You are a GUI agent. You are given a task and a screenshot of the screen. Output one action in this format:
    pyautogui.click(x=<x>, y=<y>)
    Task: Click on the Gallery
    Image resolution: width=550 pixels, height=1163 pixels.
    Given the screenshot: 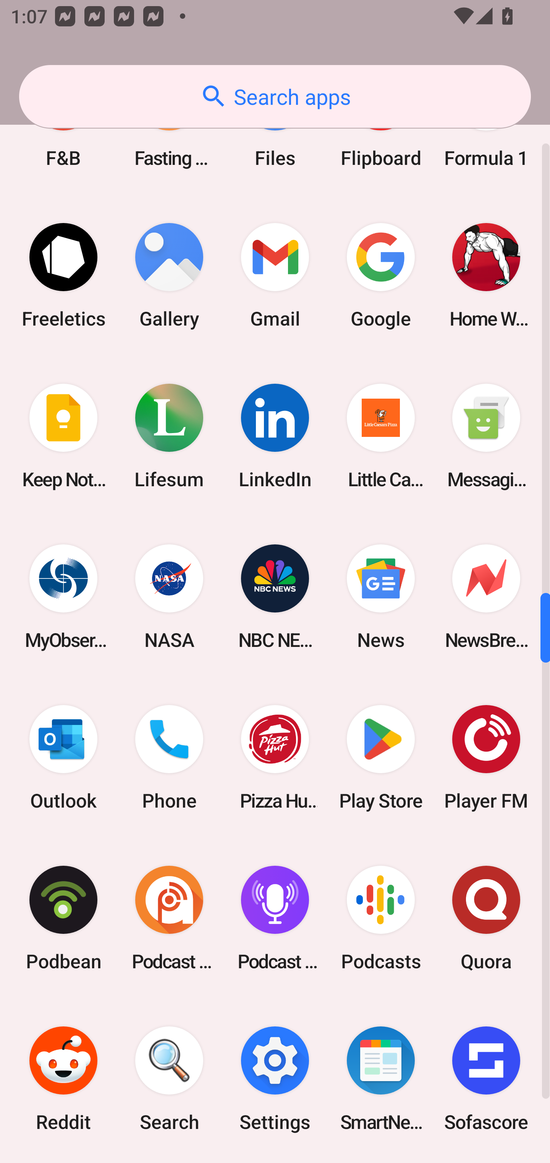 What is the action you would take?
    pyautogui.click(x=169, y=275)
    